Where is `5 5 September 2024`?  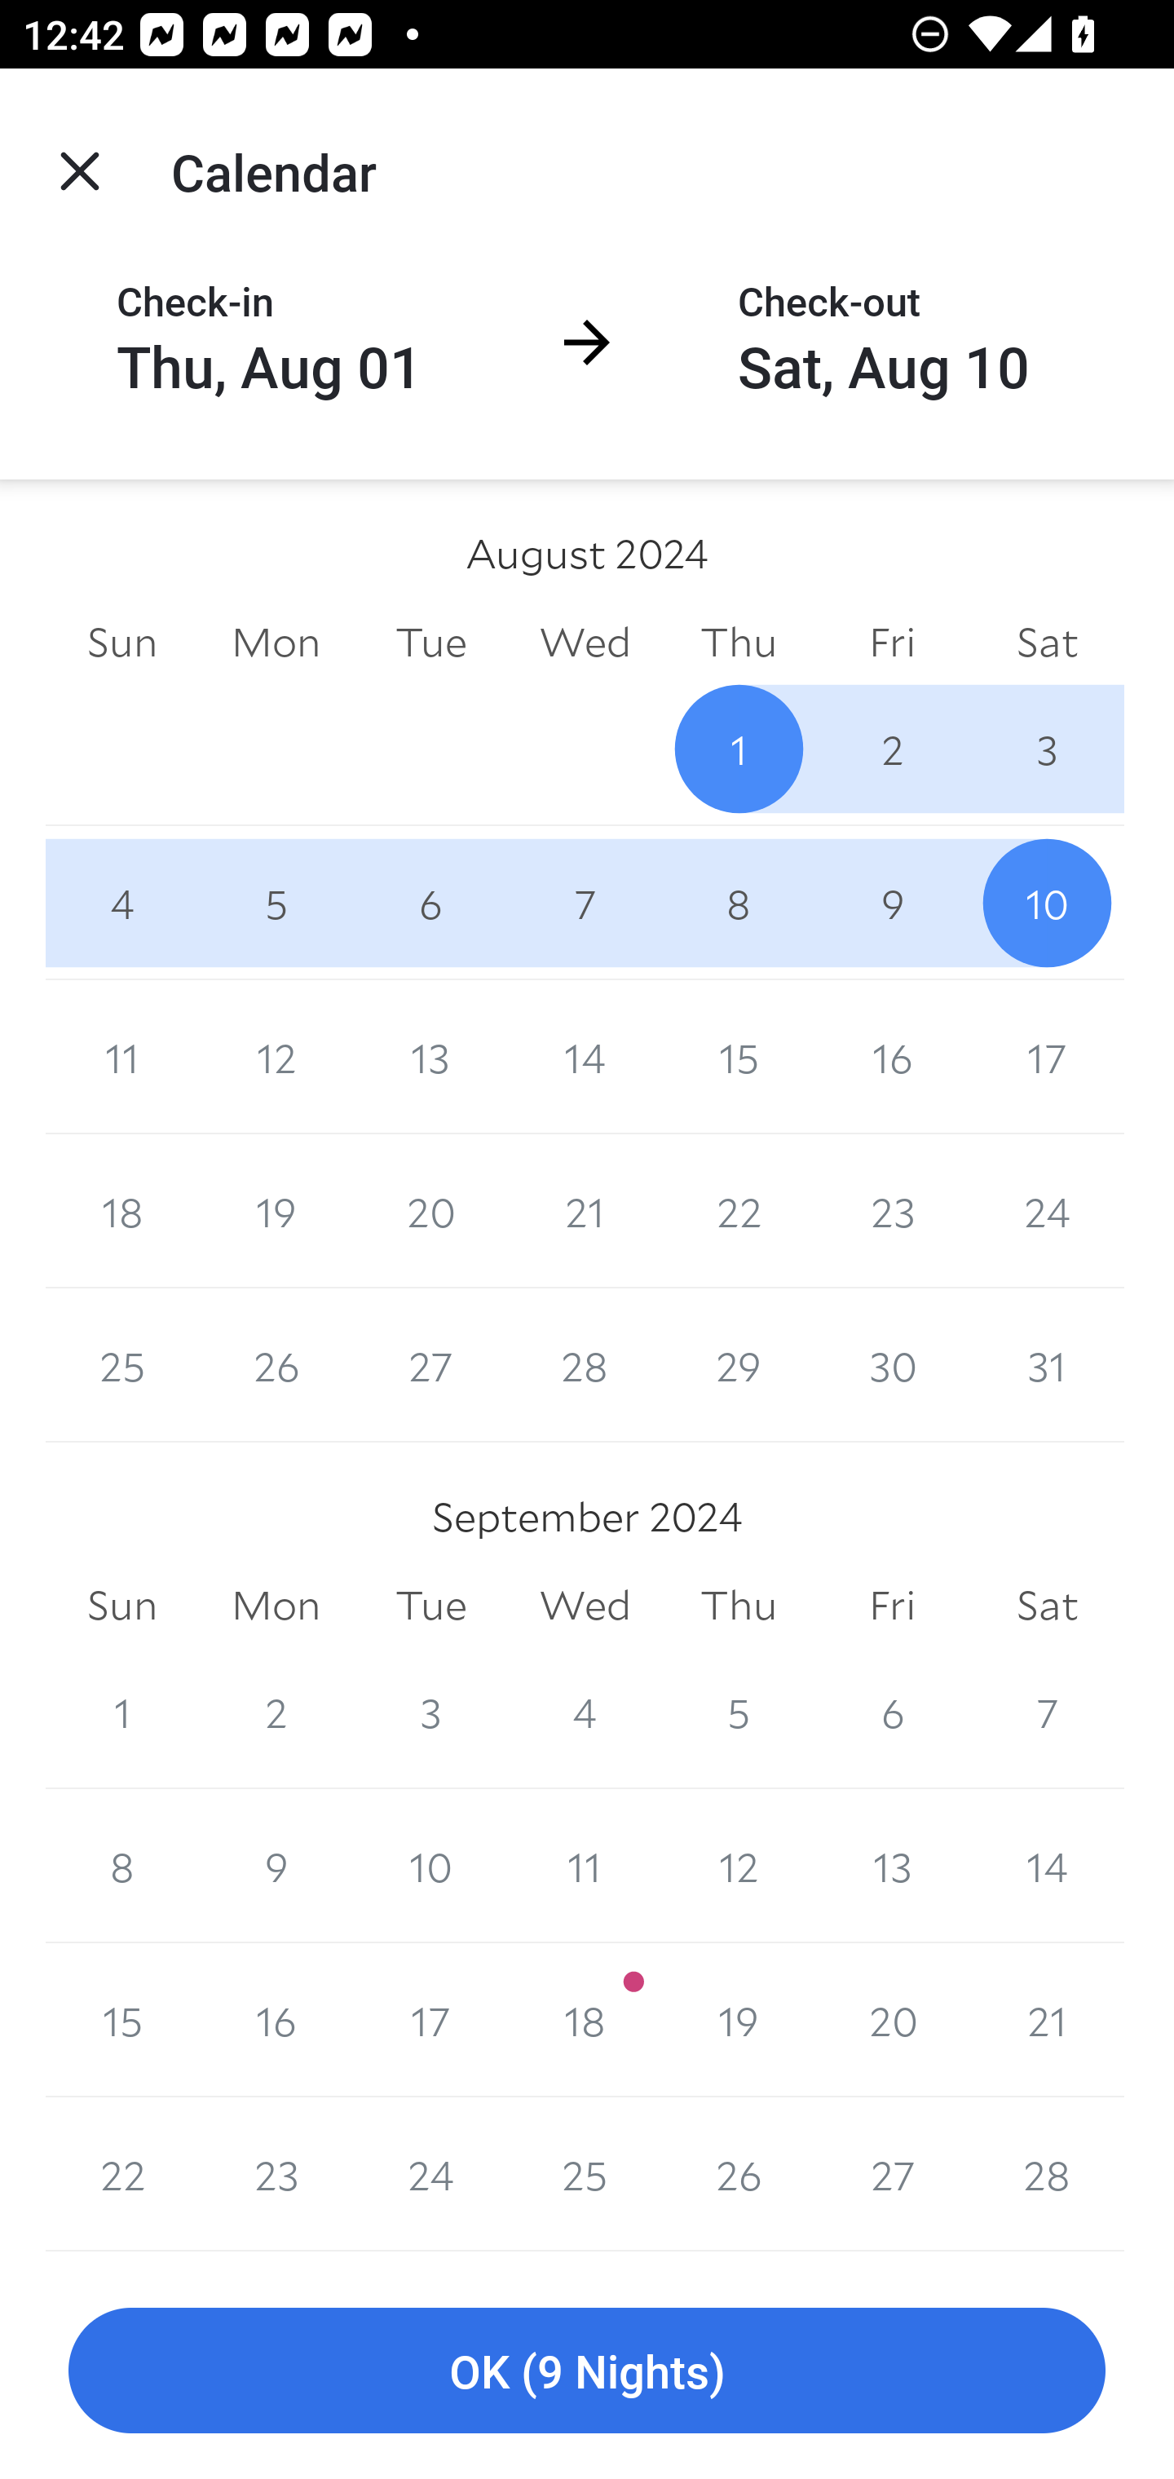
5 5 September 2024 is located at coordinates (739, 1712).